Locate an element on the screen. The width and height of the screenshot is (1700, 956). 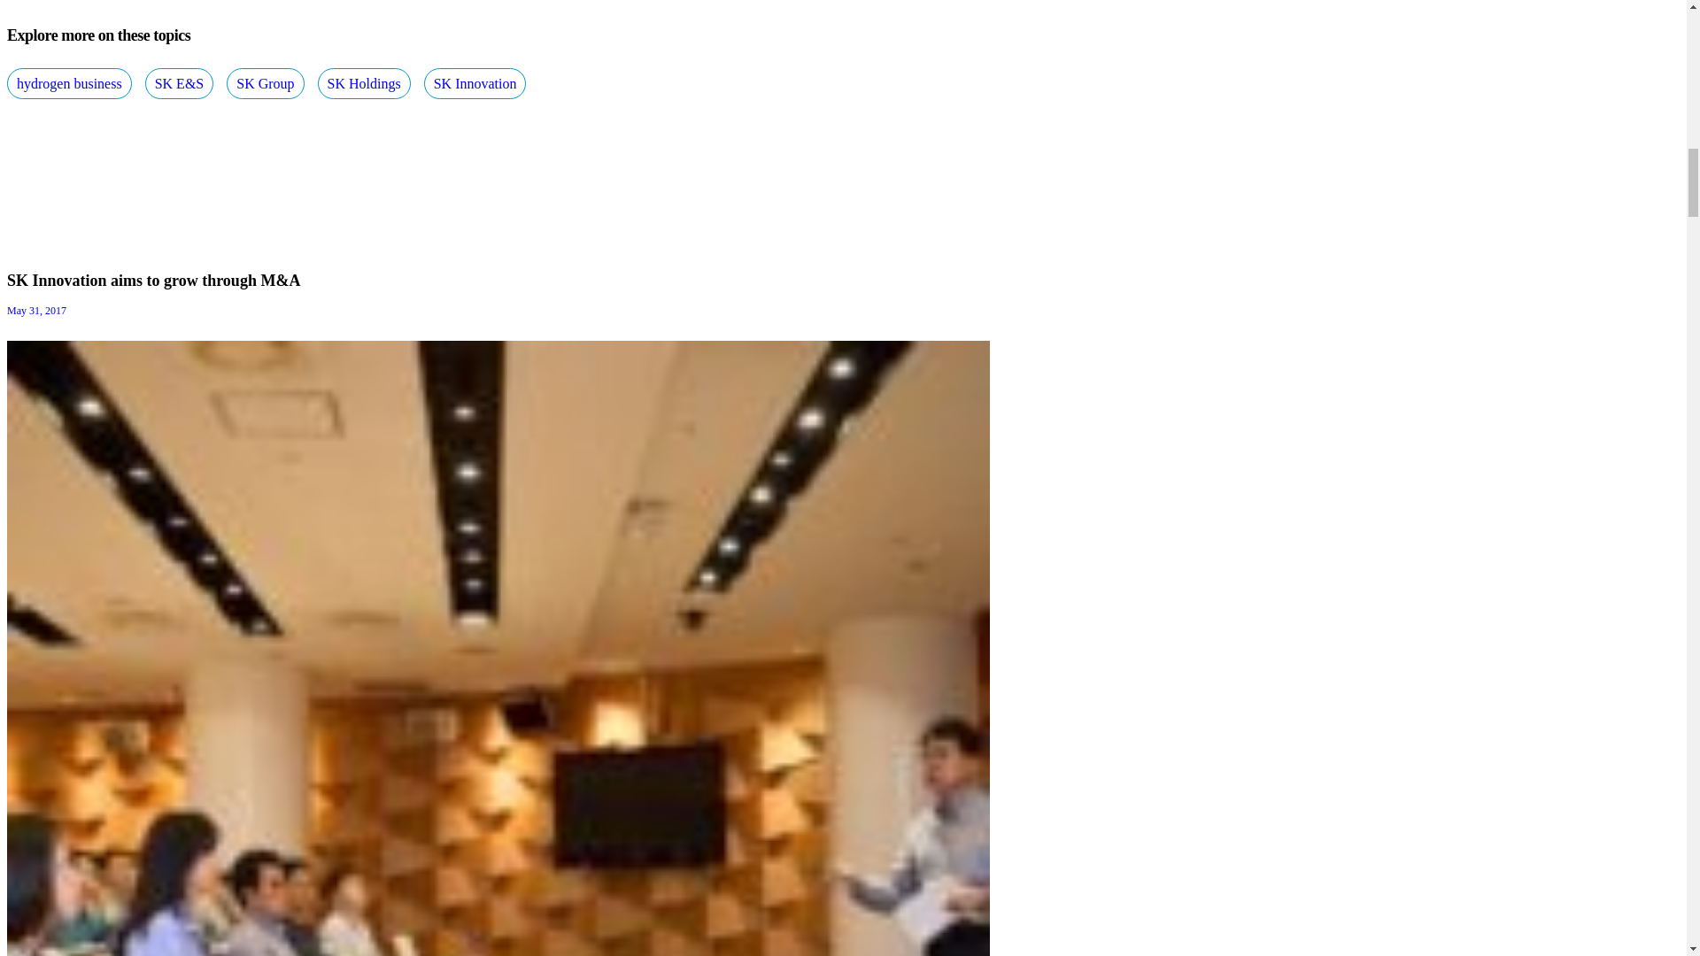
SK Holdings is located at coordinates (365, 83).